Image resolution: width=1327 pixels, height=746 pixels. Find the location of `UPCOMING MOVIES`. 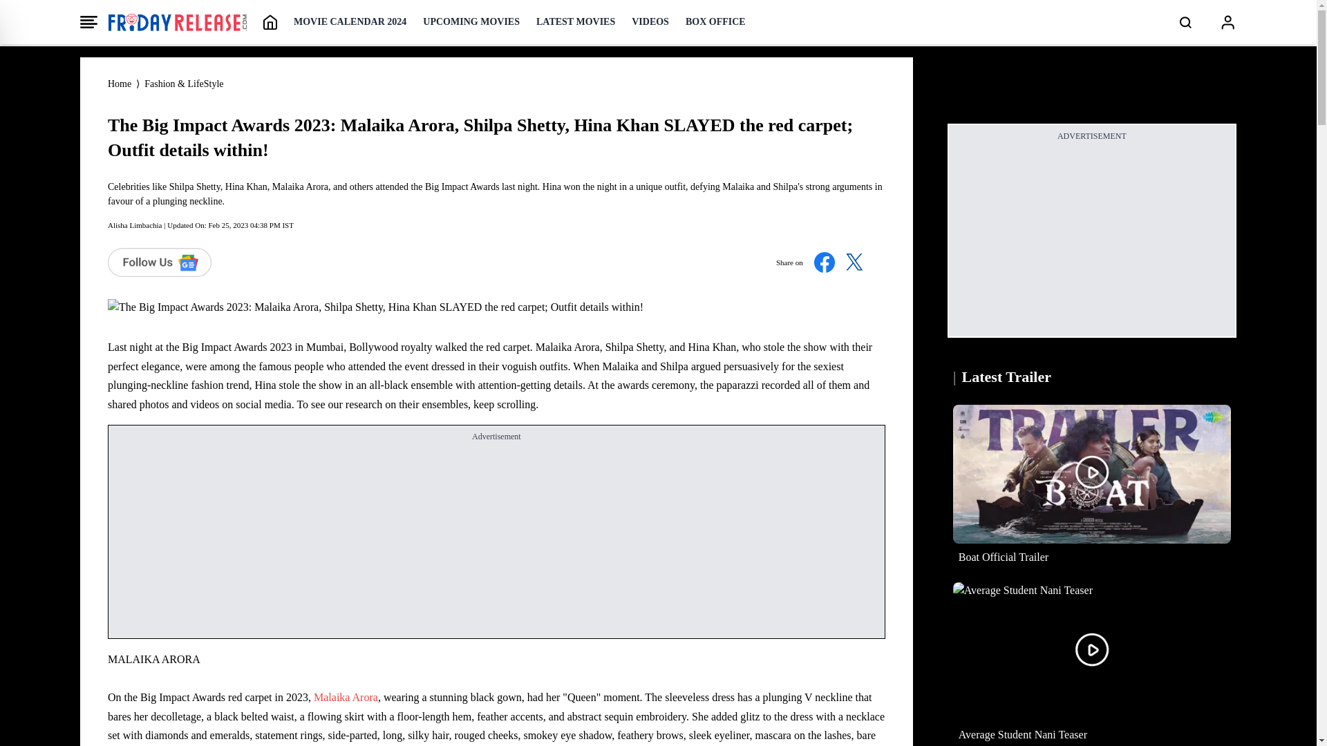

UPCOMING MOVIES is located at coordinates (471, 21).